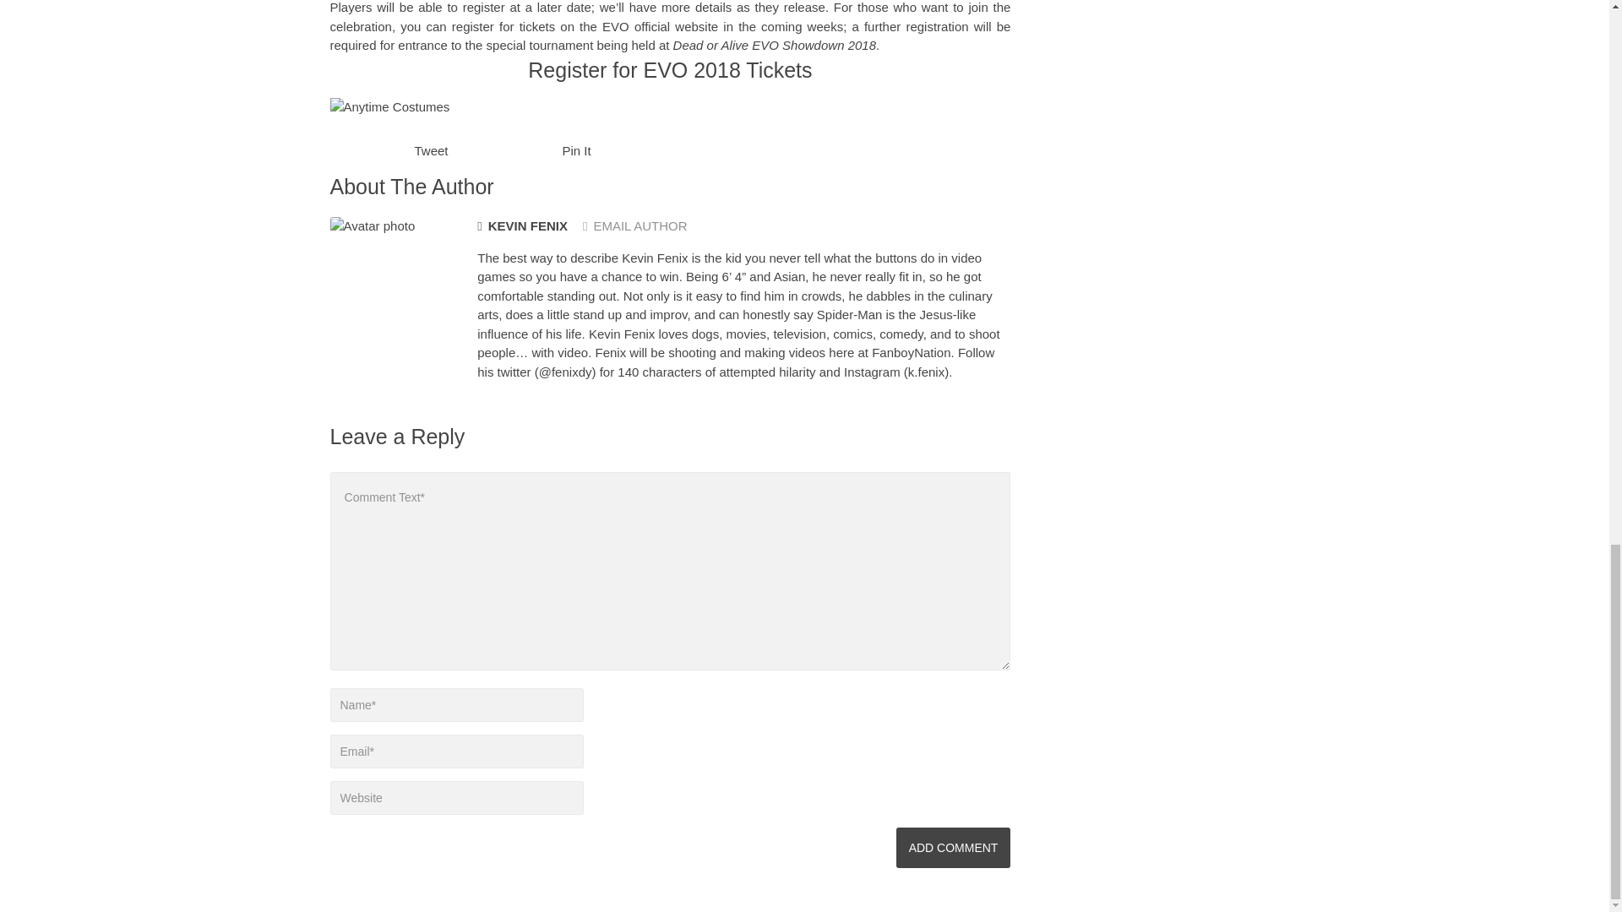 This screenshot has width=1622, height=912. I want to click on Add Comment, so click(953, 848).